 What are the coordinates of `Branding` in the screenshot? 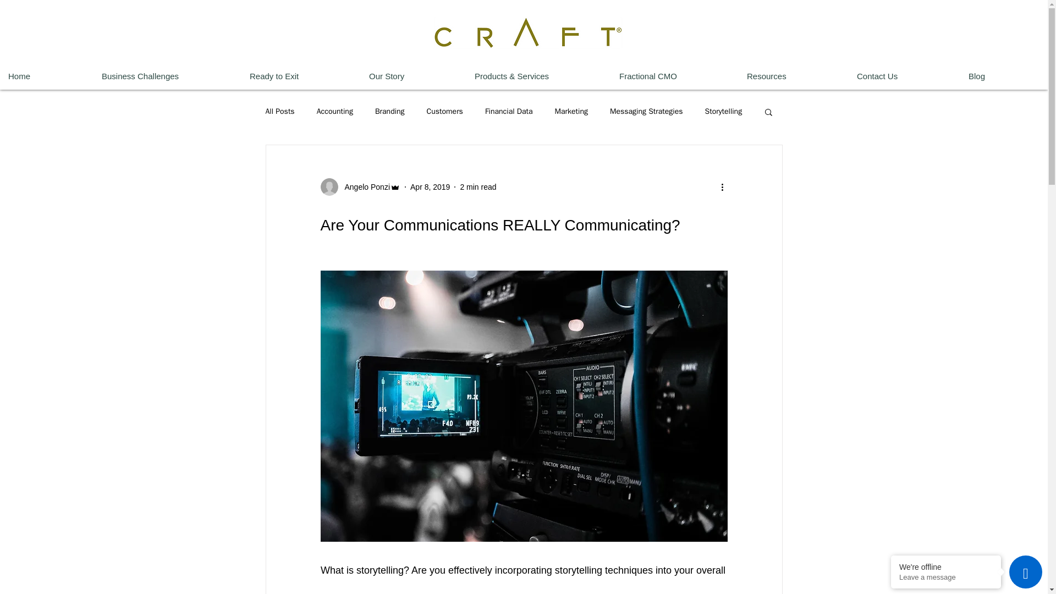 It's located at (389, 111).